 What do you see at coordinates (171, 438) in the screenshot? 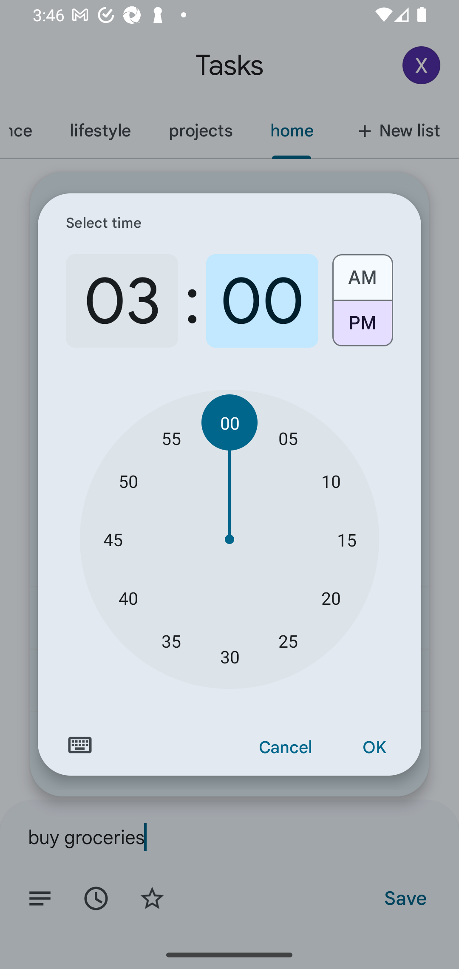
I see `55 55 minutes` at bounding box center [171, 438].